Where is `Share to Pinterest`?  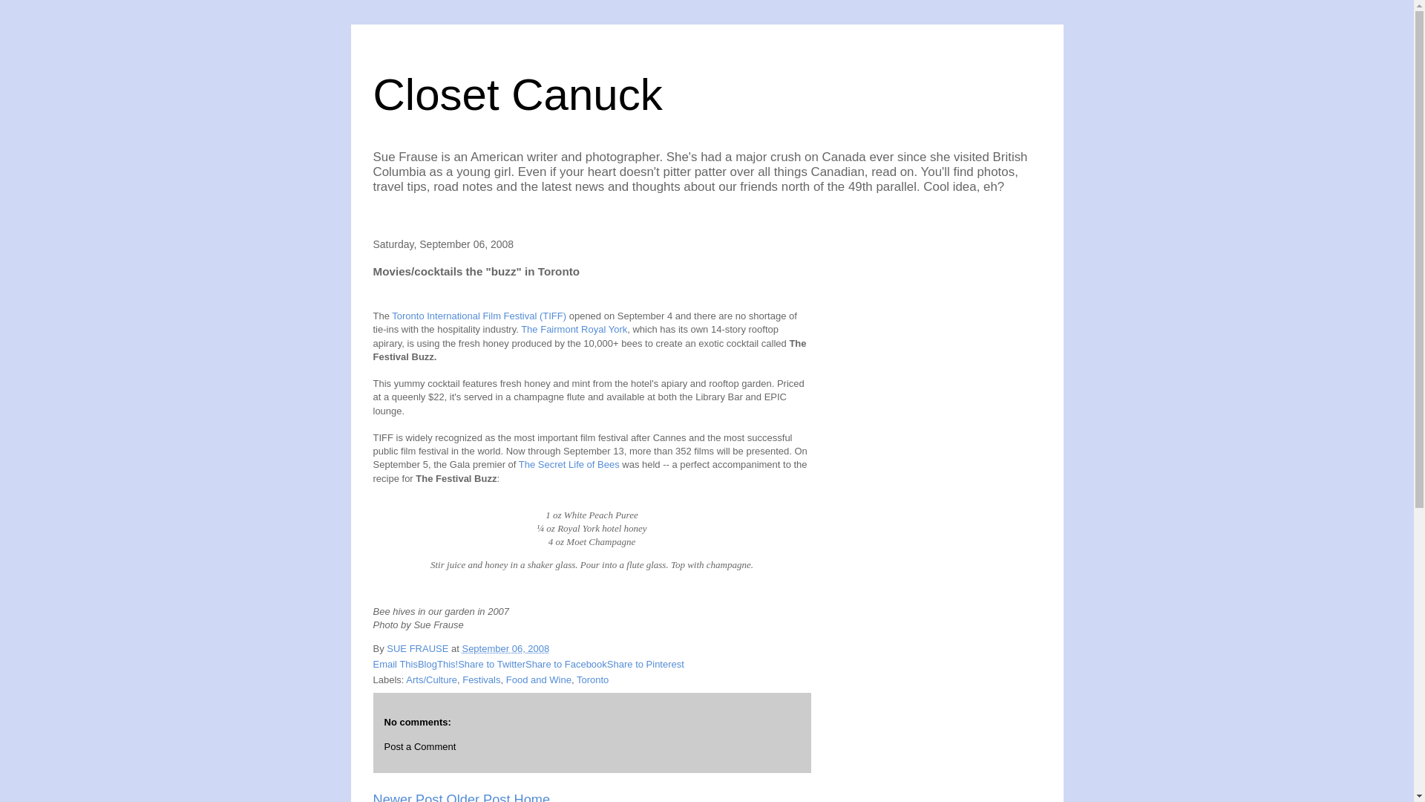
Share to Pinterest is located at coordinates (645, 664).